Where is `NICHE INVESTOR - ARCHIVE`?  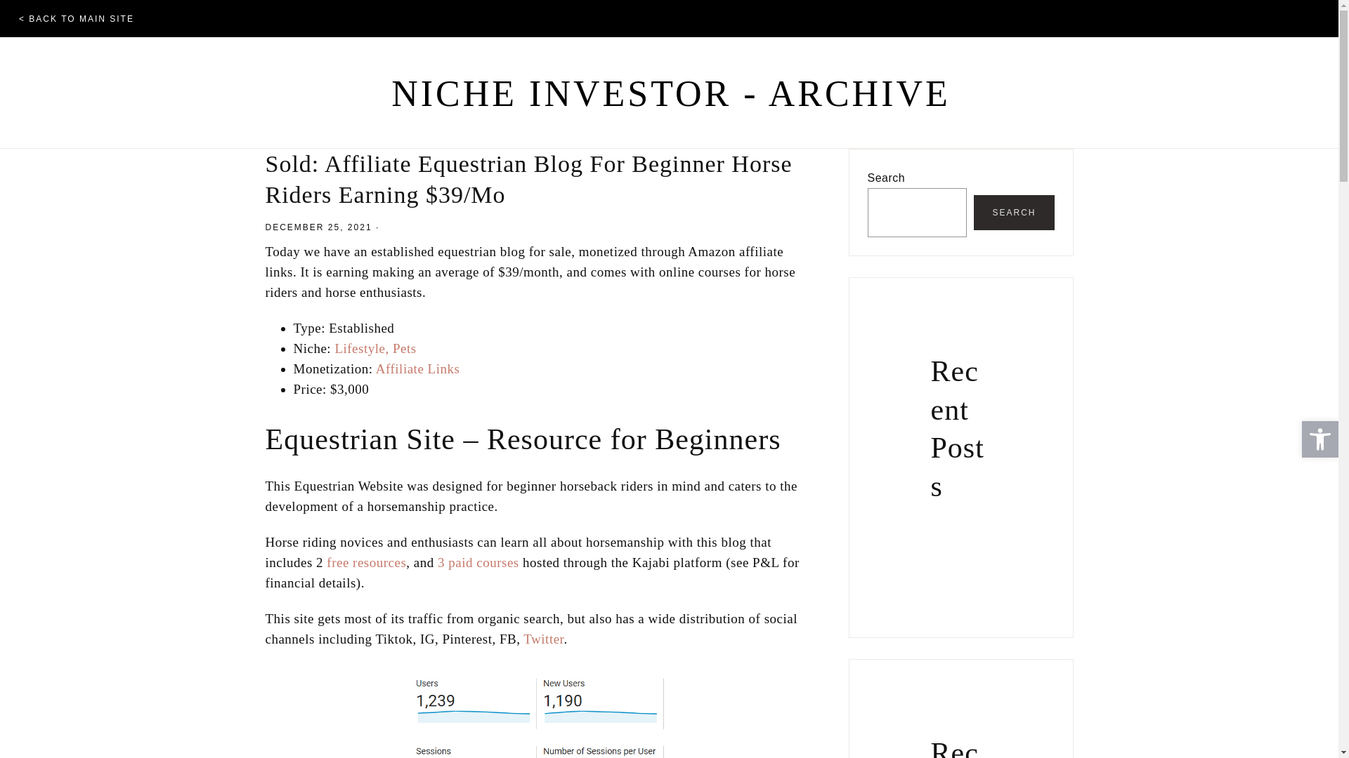 NICHE INVESTOR - ARCHIVE is located at coordinates (670, 93).